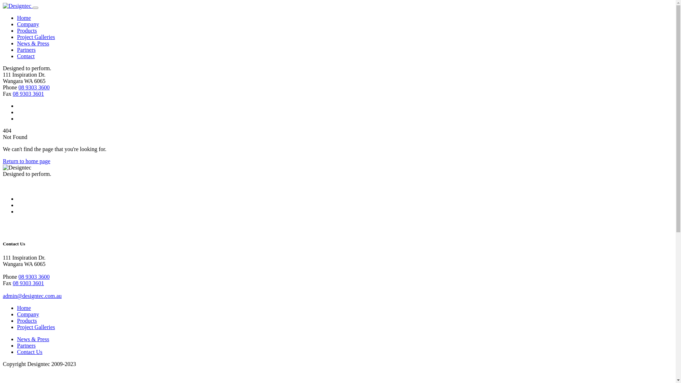 The height and width of the screenshot is (383, 681). Describe the element at coordinates (36, 37) in the screenshot. I see `Project Galleries` at that location.